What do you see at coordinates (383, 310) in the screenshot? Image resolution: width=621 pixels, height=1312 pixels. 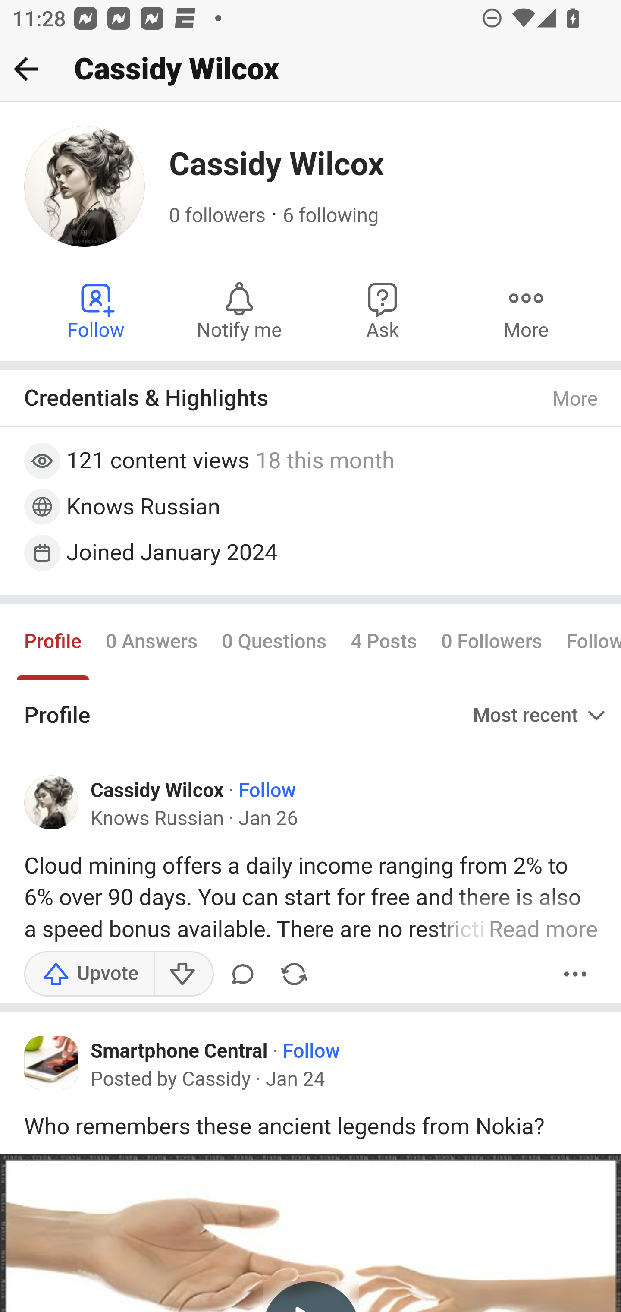 I see `Ask` at bounding box center [383, 310].